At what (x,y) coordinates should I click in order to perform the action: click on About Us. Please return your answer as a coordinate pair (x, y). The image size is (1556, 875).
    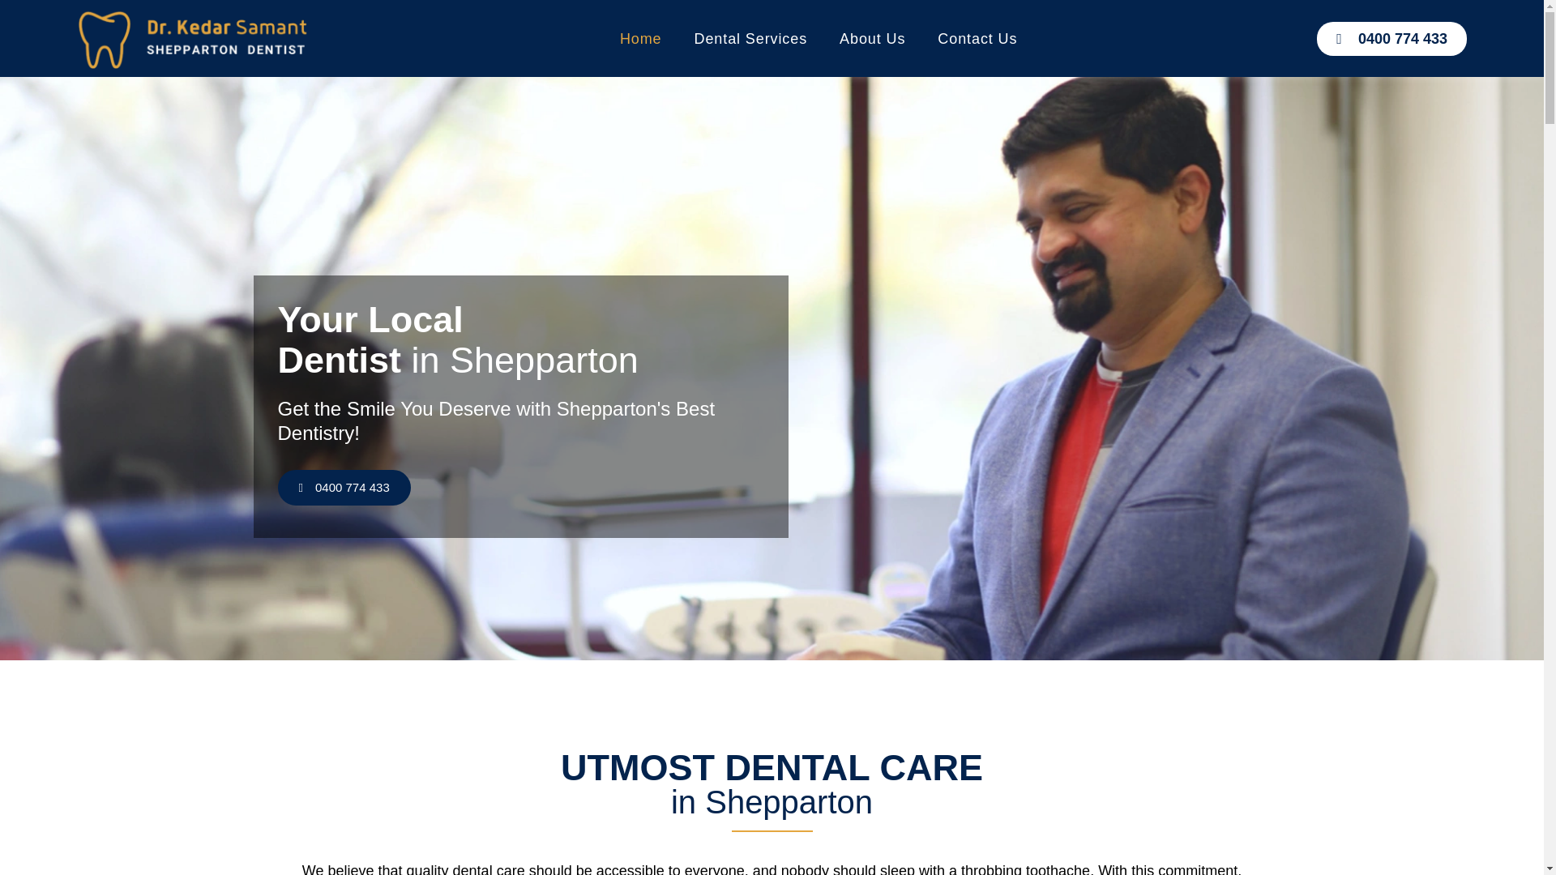
    Looking at the image, I should click on (872, 37).